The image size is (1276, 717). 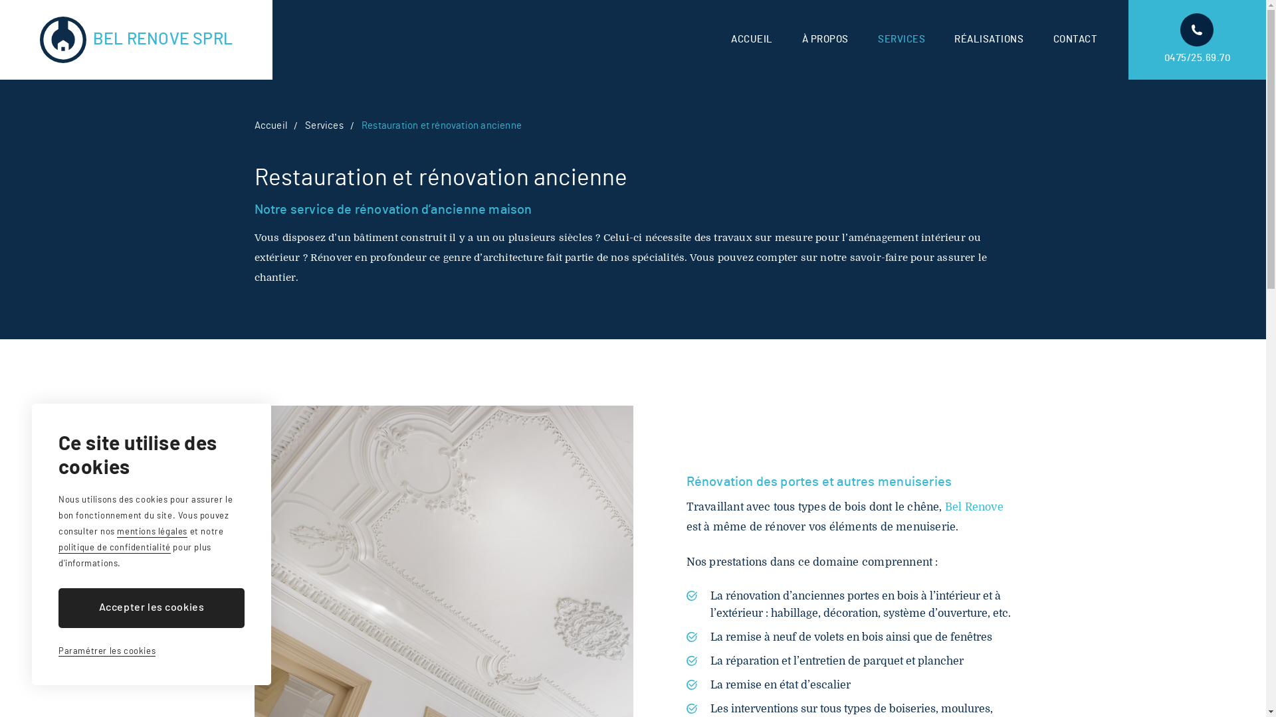 What do you see at coordinates (1075, 40) in the screenshot?
I see `CONTACT` at bounding box center [1075, 40].